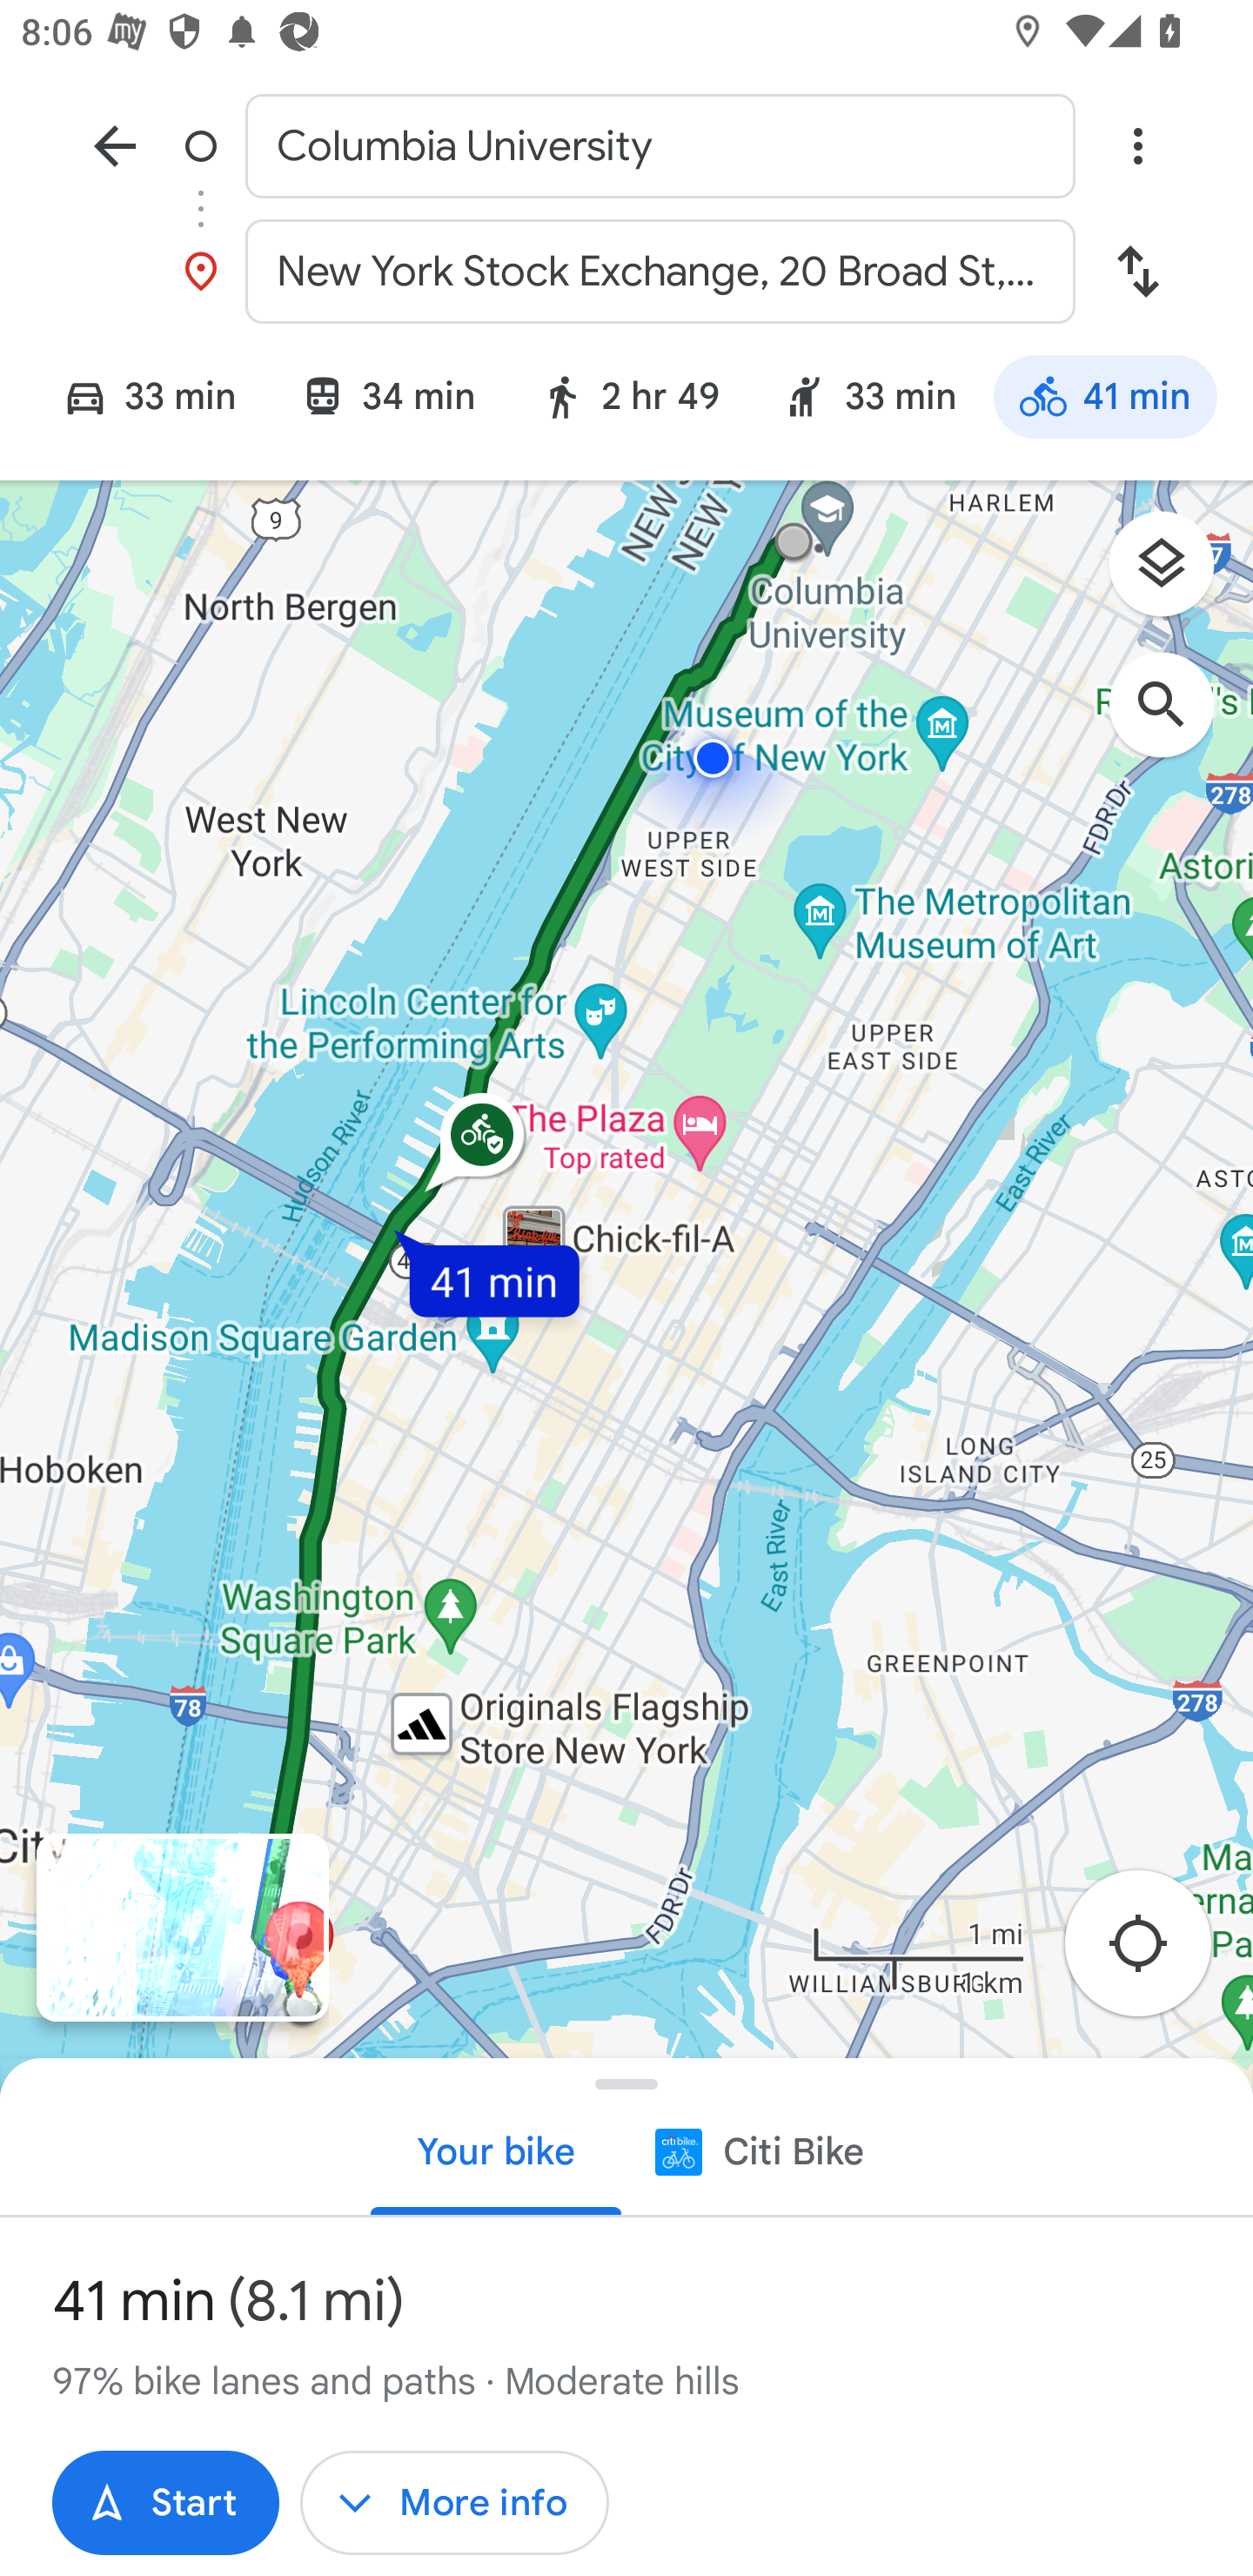  What do you see at coordinates (757, 2151) in the screenshot?
I see `Citi Bike` at bounding box center [757, 2151].